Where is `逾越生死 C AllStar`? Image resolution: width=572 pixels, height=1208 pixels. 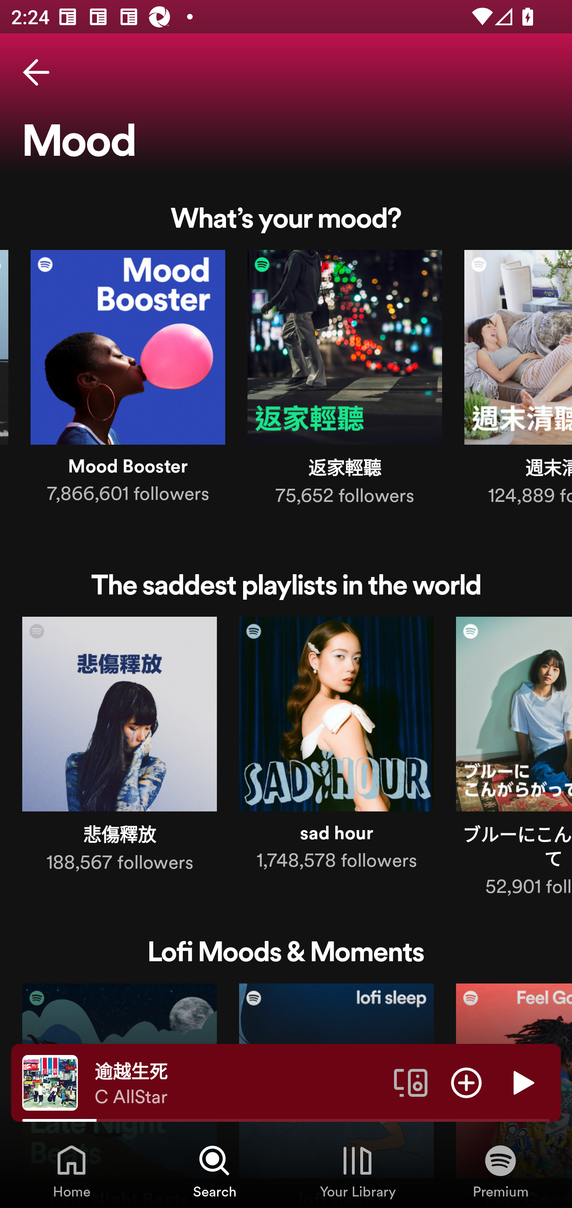 逾越生死 C AllStar is located at coordinates (238, 1083).